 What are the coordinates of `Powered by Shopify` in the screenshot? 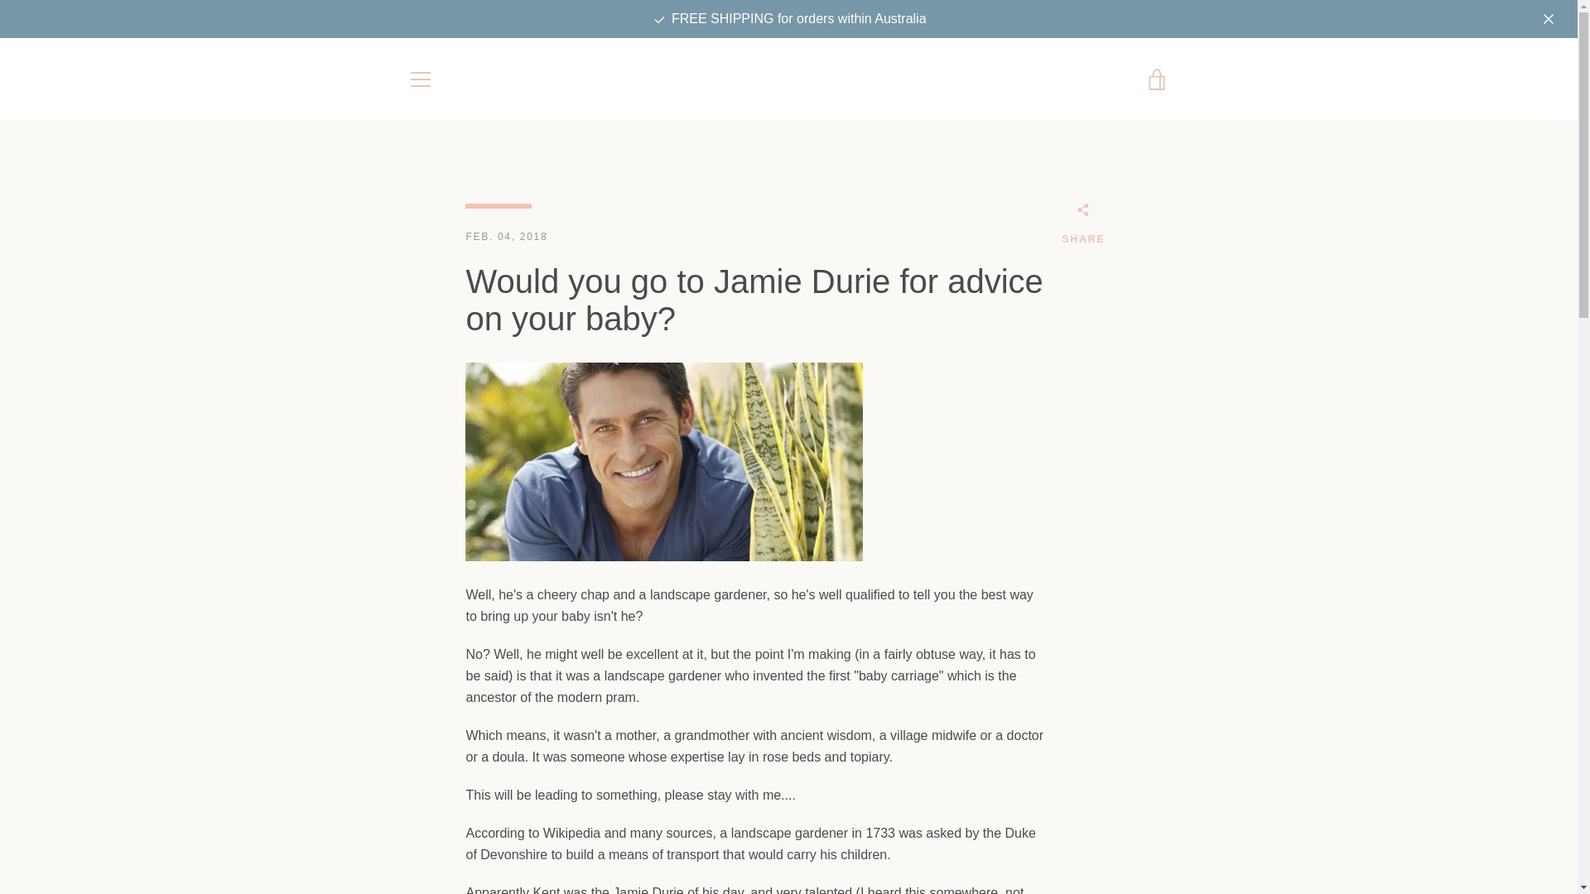 It's located at (840, 839).